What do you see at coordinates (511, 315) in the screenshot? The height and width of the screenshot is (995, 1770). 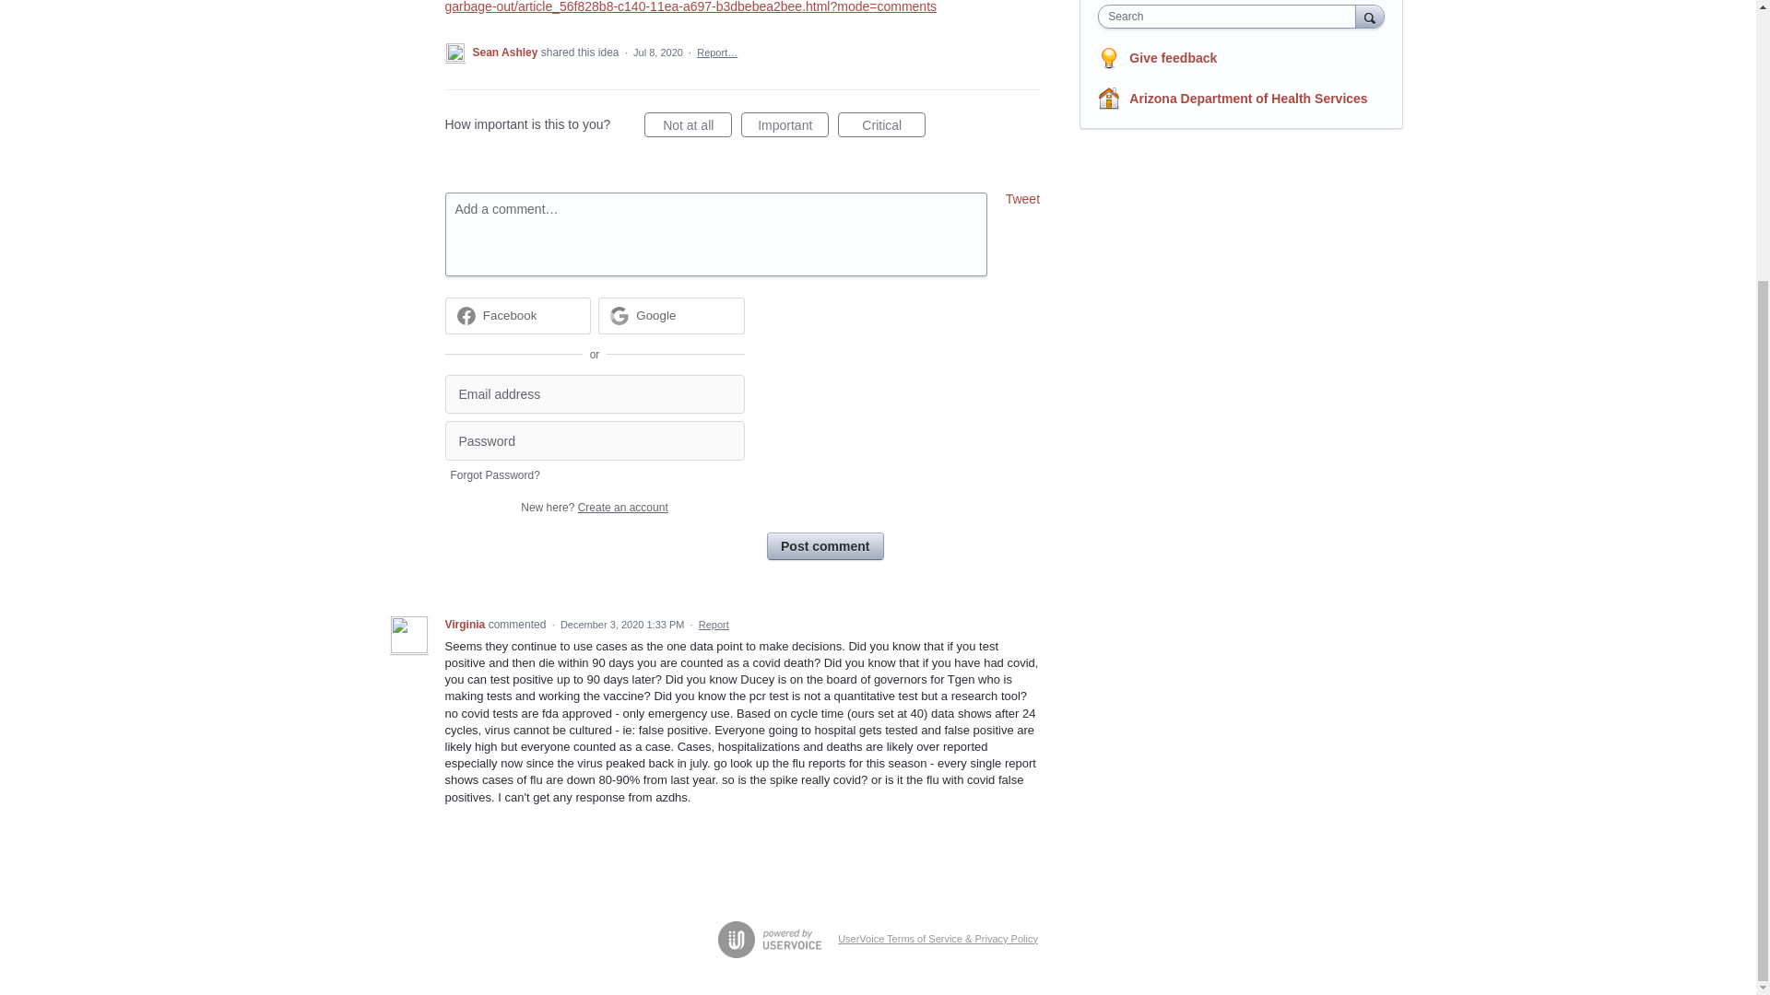 I see `Facebook` at bounding box center [511, 315].